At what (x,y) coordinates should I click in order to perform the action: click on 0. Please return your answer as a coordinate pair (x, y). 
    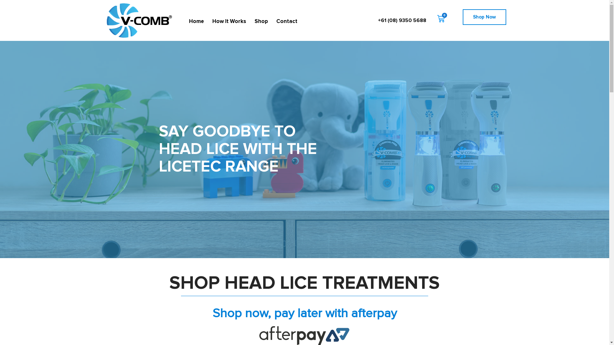
    Looking at the image, I should click on (441, 19).